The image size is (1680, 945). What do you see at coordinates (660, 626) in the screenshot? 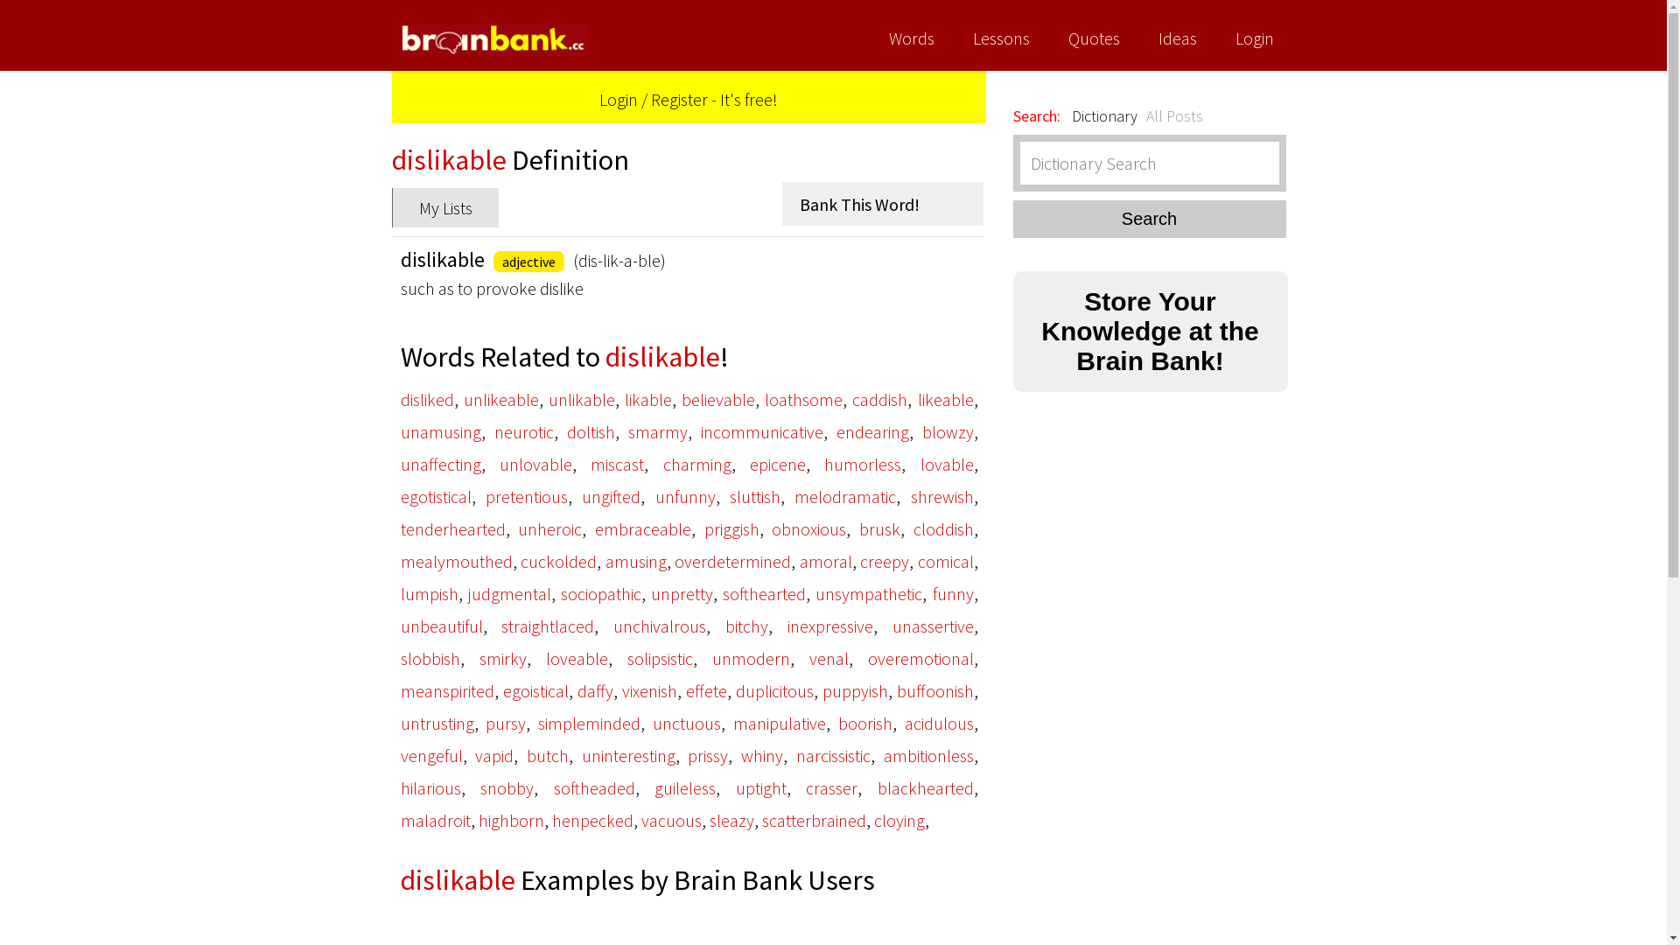
I see `unchivalrous` at bounding box center [660, 626].